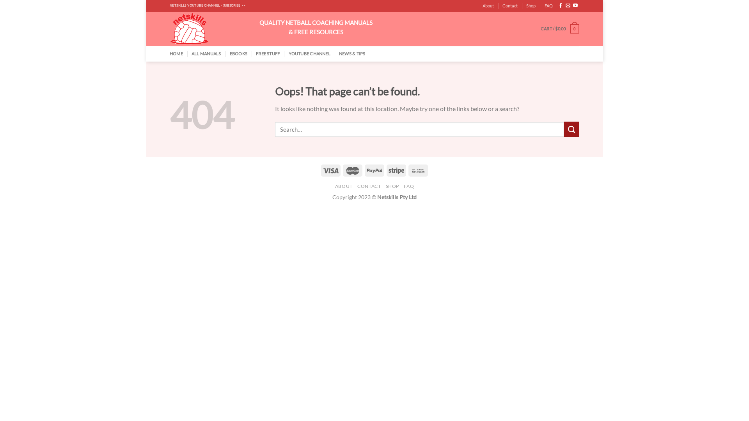  I want to click on FAQ, so click(548, 6).